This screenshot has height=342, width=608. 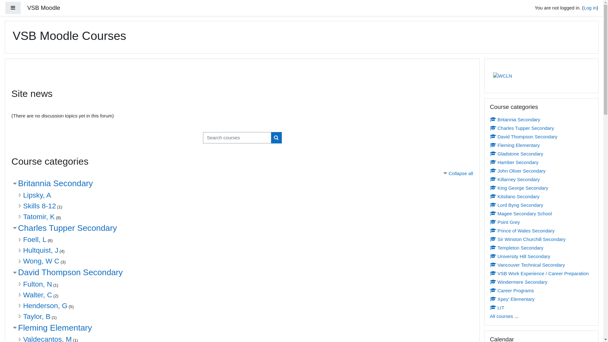 What do you see at coordinates (492, 265) in the screenshot?
I see `Course` at bounding box center [492, 265].